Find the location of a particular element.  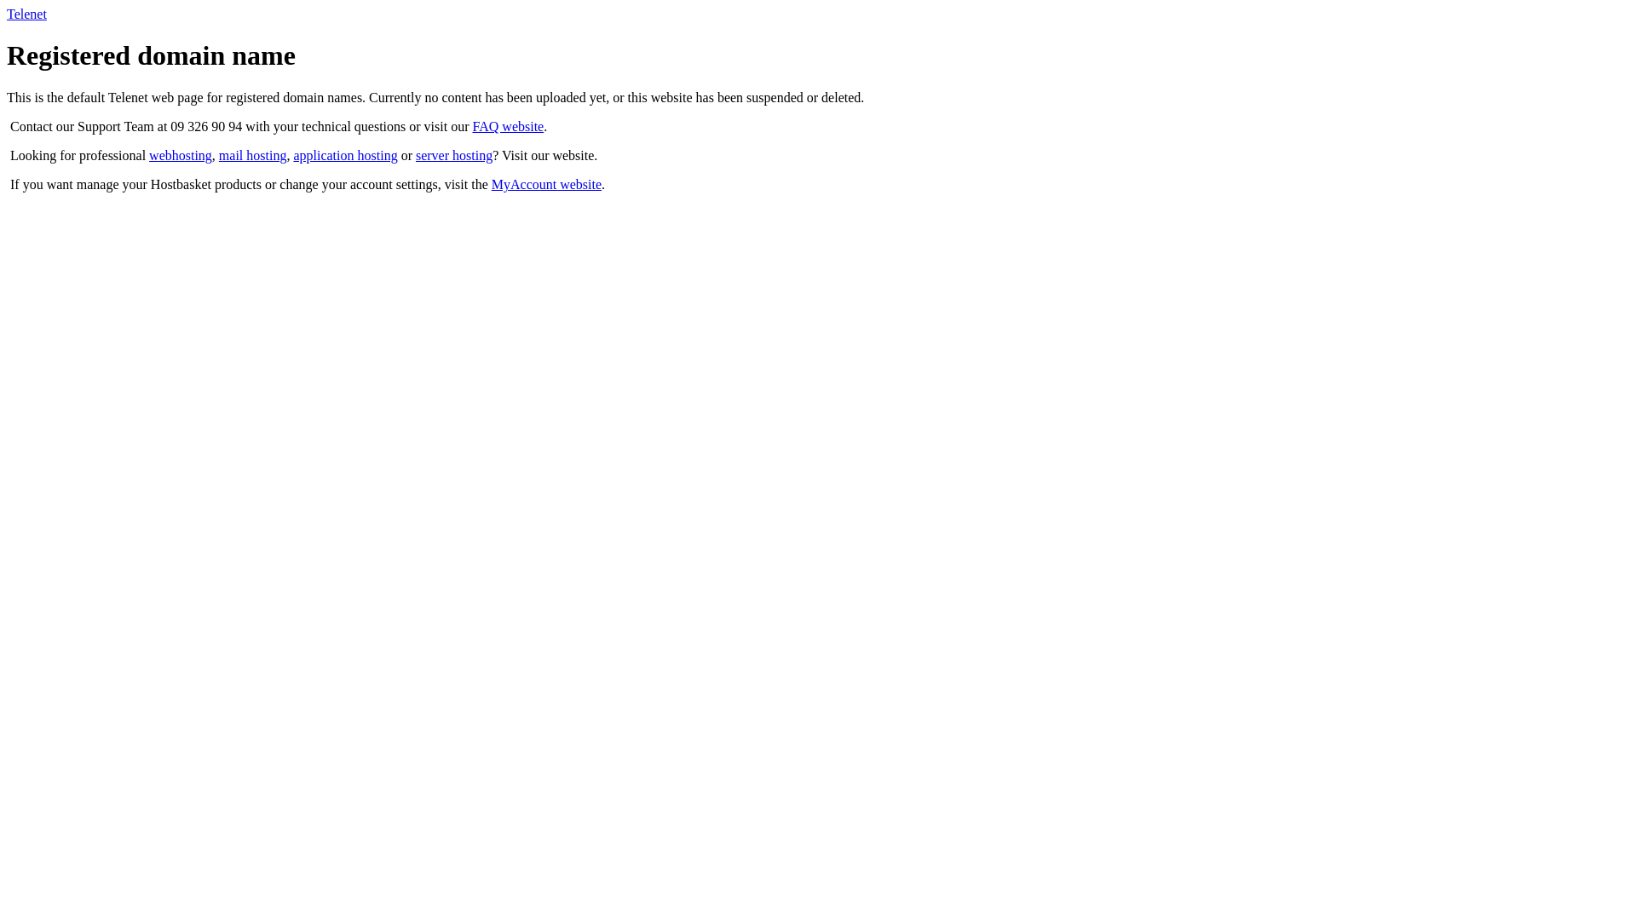

webhosting is located at coordinates (181, 155).